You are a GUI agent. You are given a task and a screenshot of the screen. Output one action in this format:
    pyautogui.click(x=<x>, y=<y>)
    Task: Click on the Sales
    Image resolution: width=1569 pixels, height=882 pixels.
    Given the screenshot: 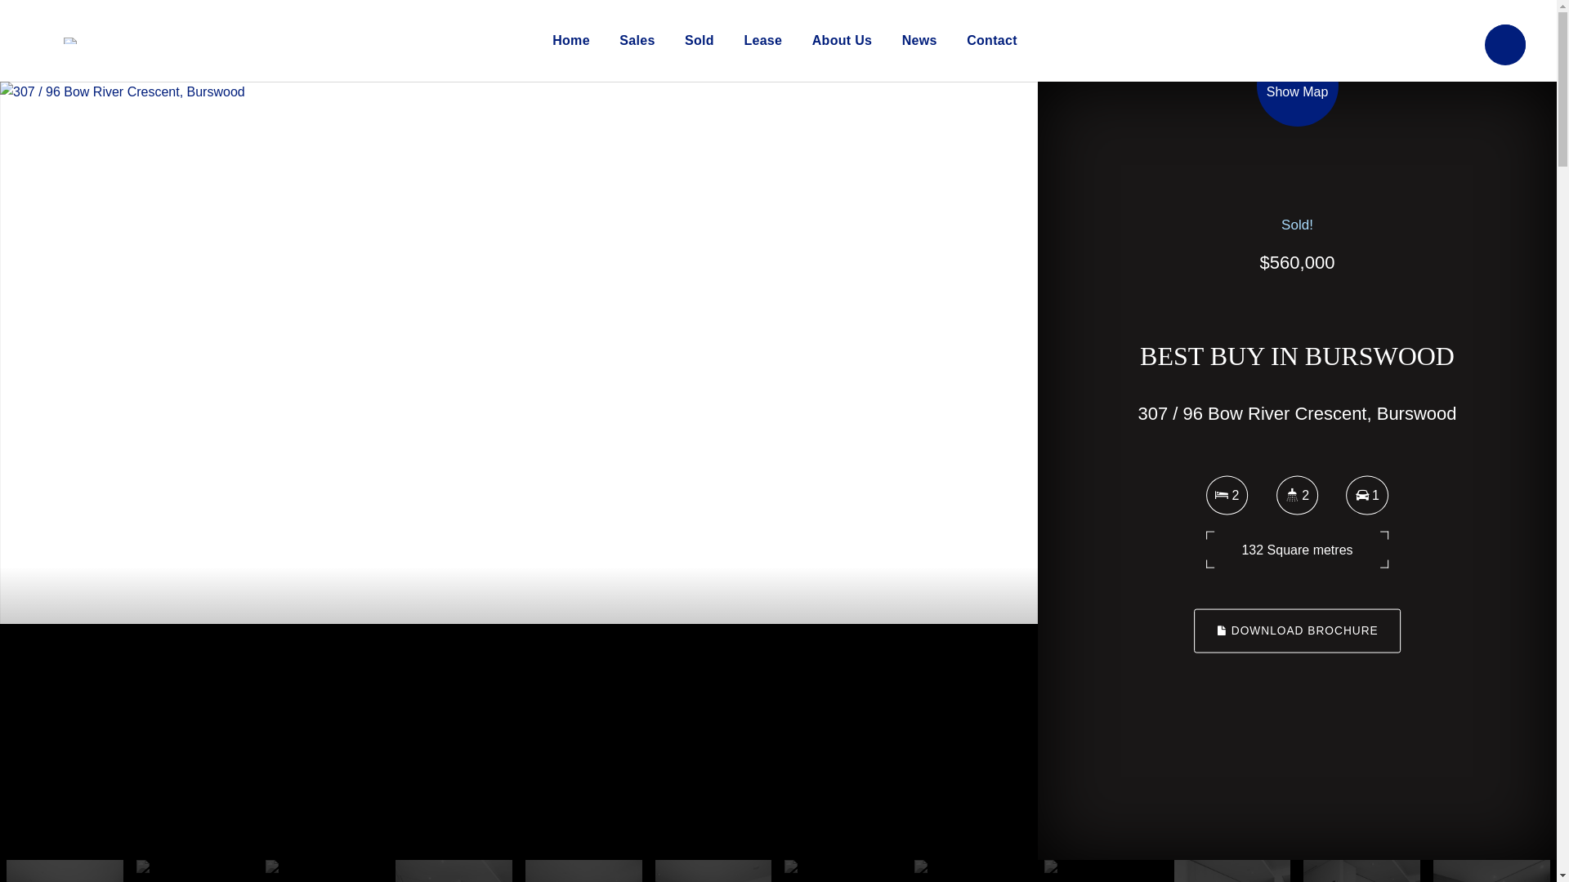 What is the action you would take?
    pyautogui.click(x=637, y=41)
    